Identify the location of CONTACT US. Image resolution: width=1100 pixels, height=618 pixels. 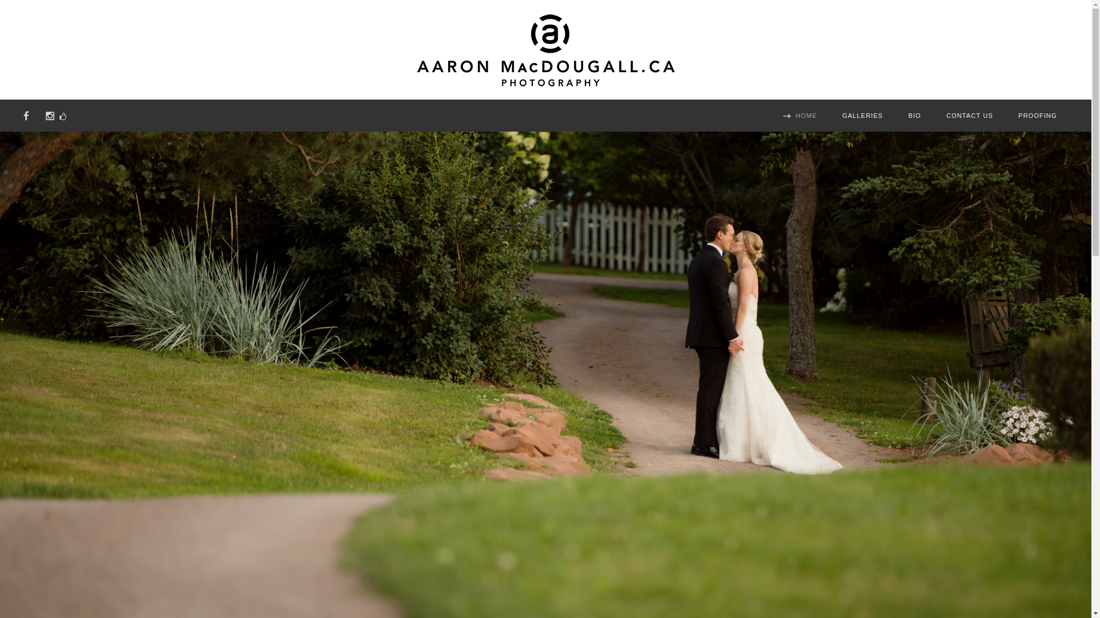
(971, 117).